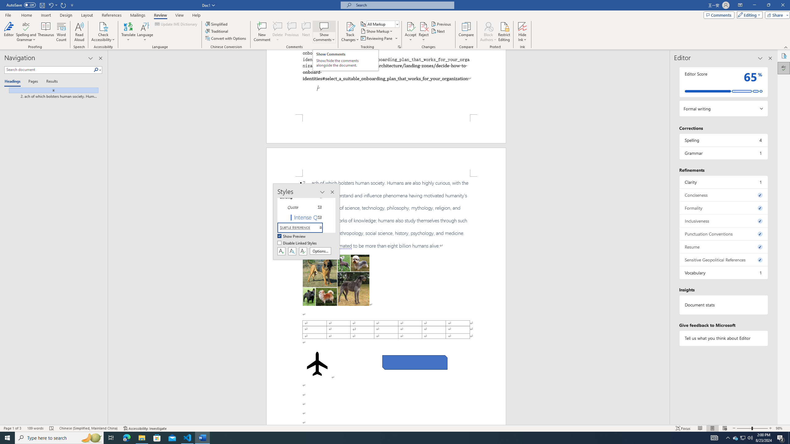 This screenshot has height=444, width=790. Describe the element at coordinates (278, 32) in the screenshot. I see `Delete` at that location.